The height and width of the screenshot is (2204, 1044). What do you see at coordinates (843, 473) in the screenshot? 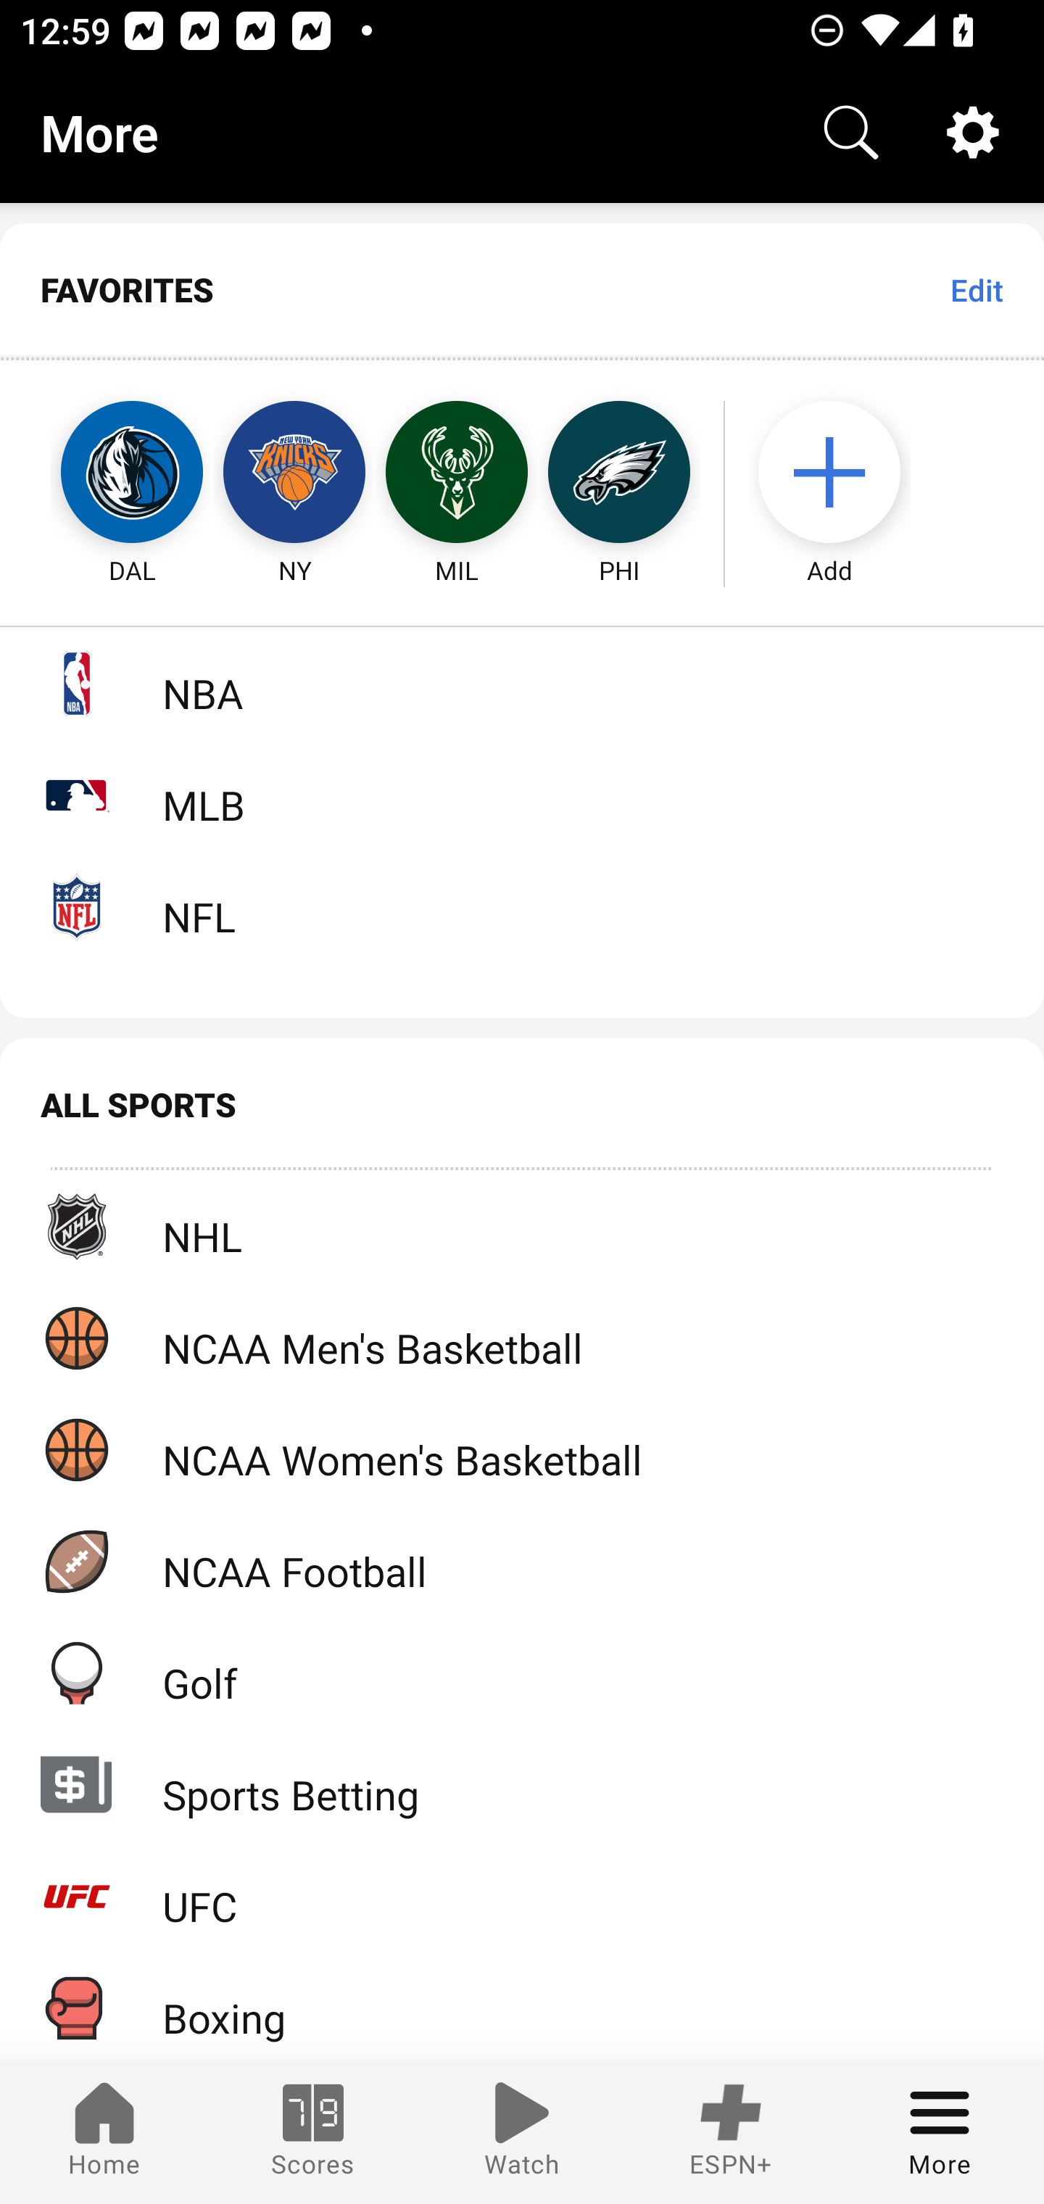
I see ` Add` at bounding box center [843, 473].